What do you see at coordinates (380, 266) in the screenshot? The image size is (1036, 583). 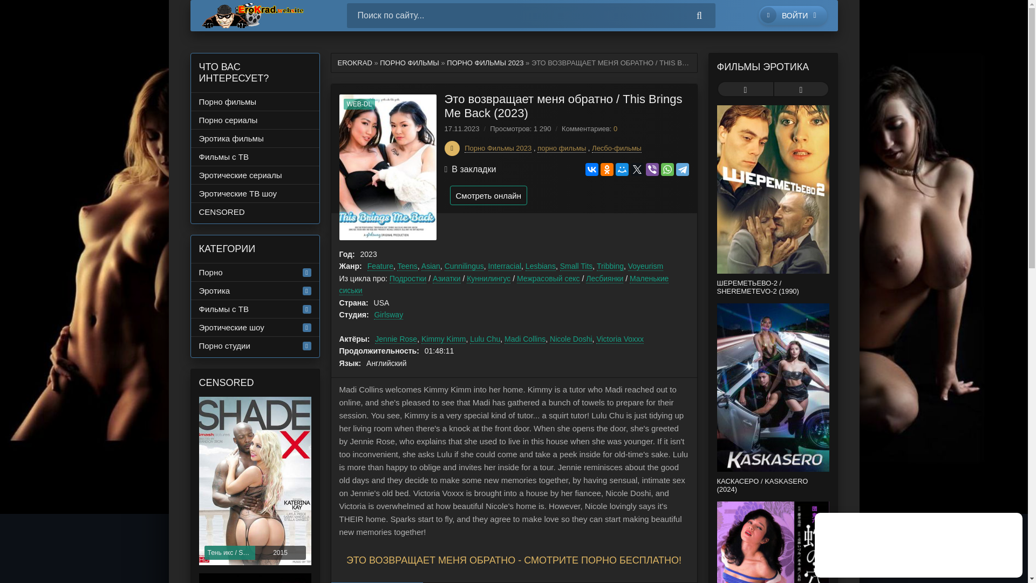 I see `Feature` at bounding box center [380, 266].